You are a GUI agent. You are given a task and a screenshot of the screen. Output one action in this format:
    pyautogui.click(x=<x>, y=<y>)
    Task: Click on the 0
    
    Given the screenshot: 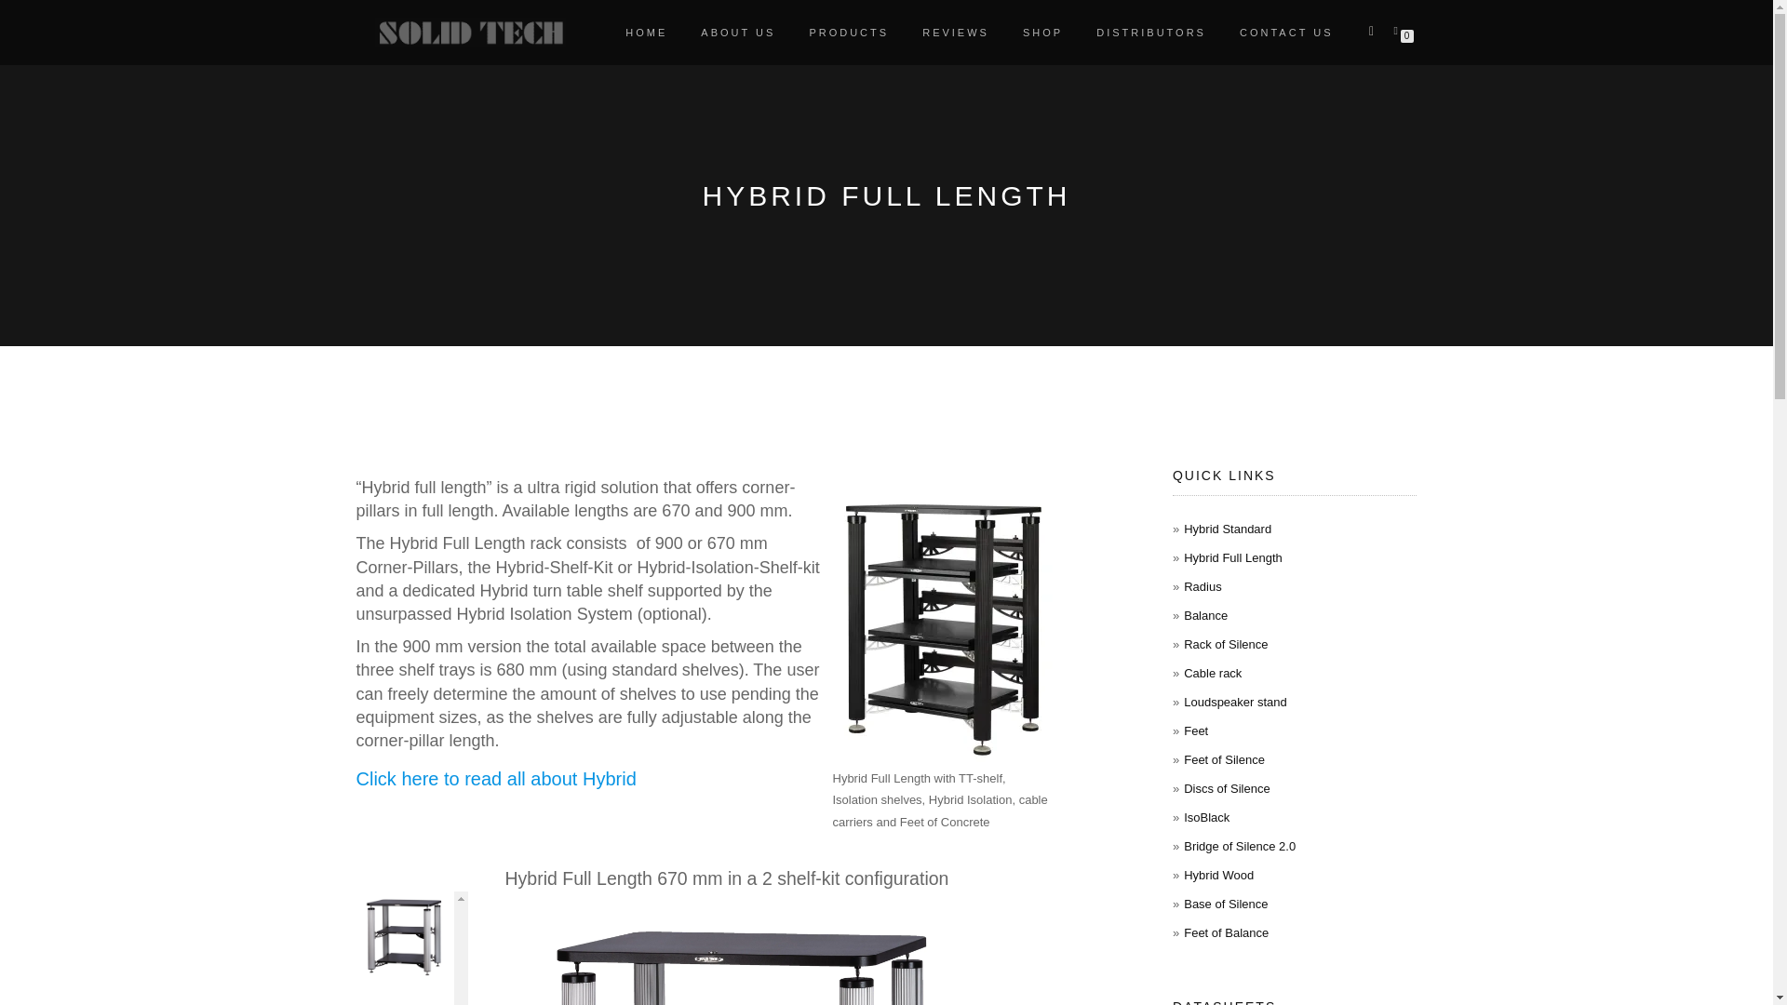 What is the action you would take?
    pyautogui.click(x=1399, y=29)
    